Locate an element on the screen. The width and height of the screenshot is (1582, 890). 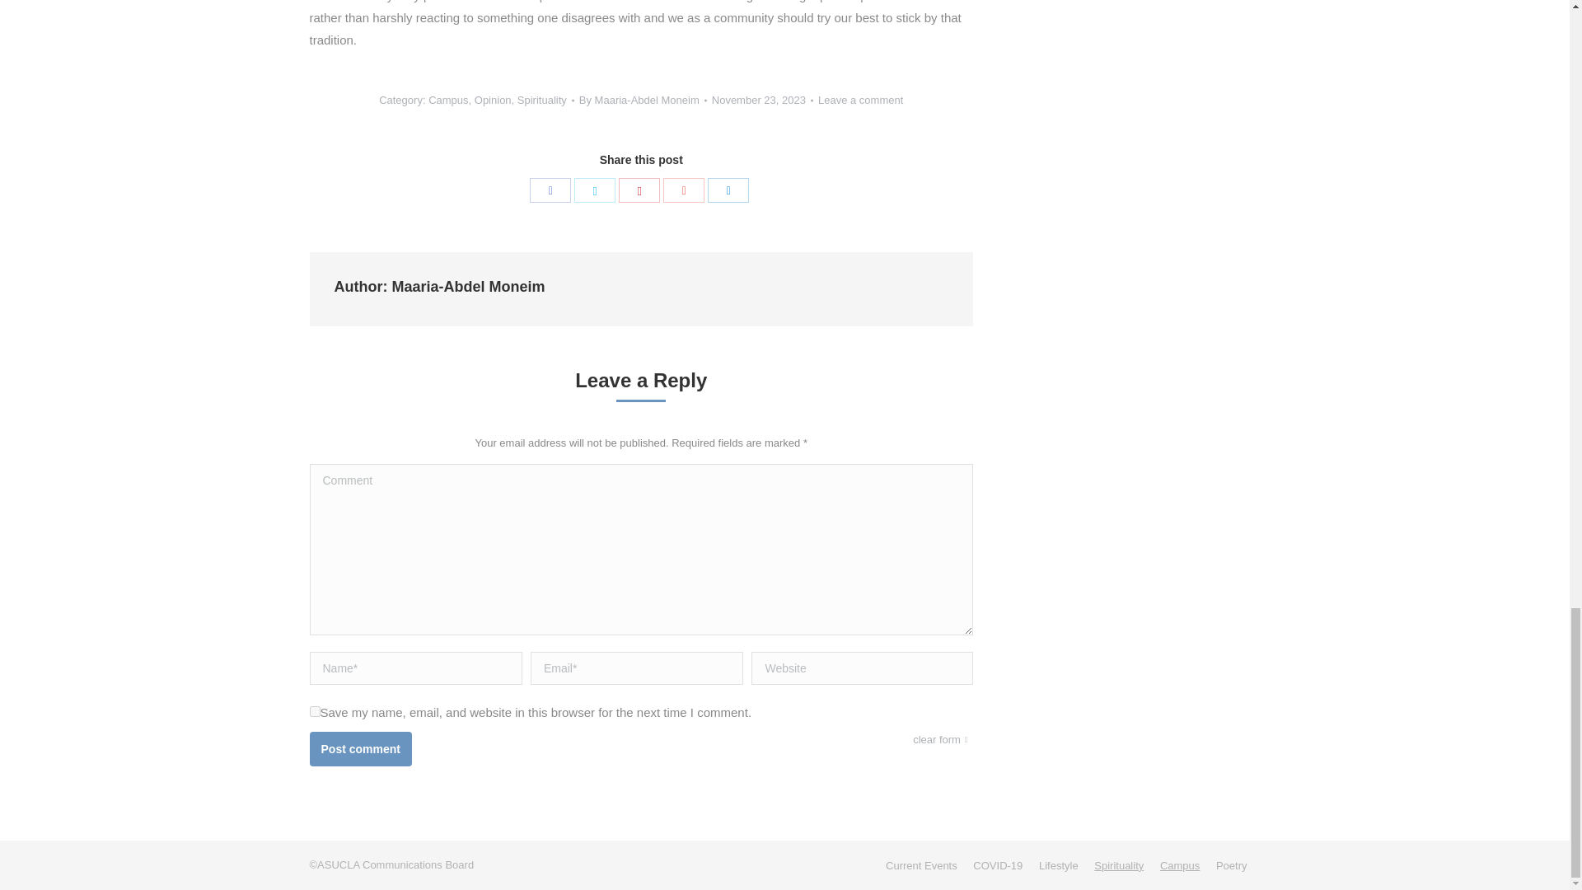
View all posts by Maaria-Abdel Moneim is located at coordinates (643, 101).